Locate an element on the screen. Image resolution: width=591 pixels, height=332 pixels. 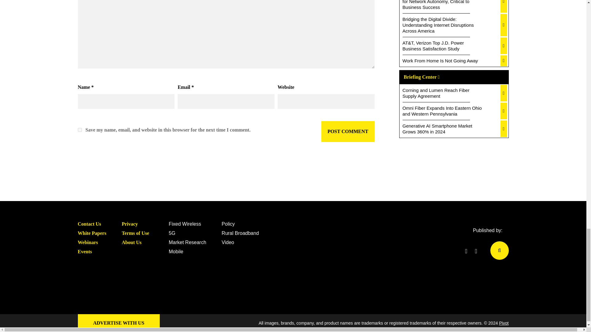
Post Comment is located at coordinates (348, 132).